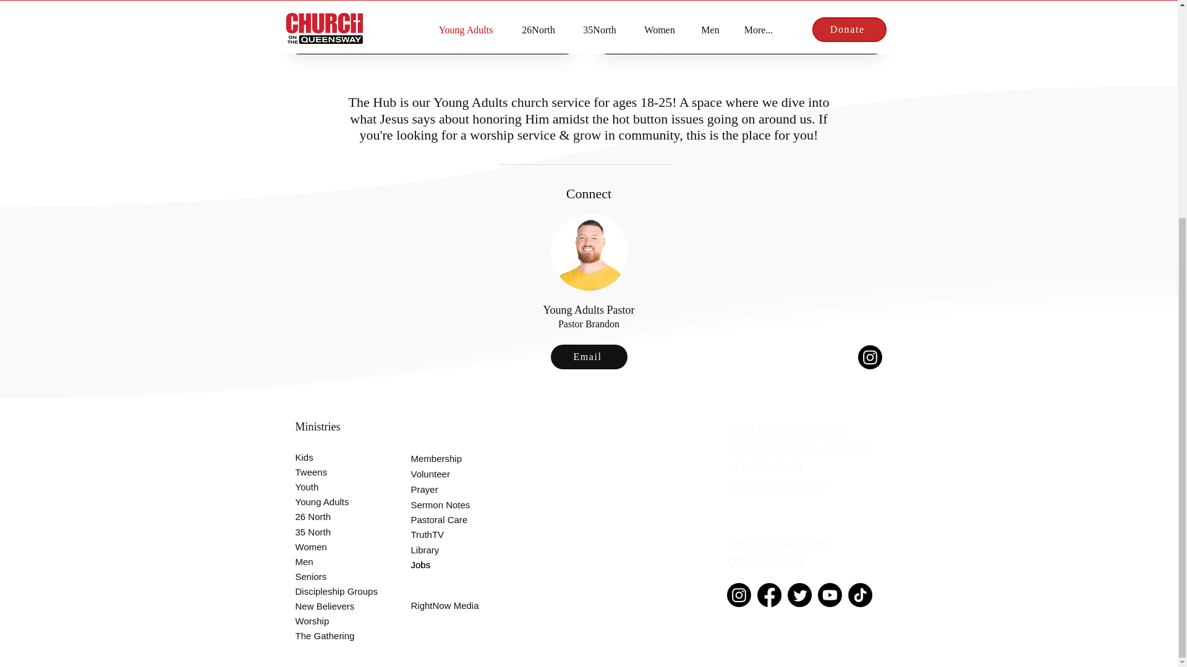 The image size is (1187, 667). I want to click on Seniors, so click(330, 576).